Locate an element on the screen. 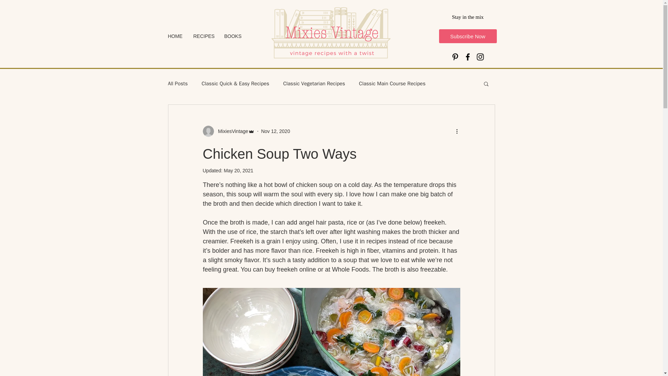 The image size is (668, 376). MixiesVintage is located at coordinates (228, 131).